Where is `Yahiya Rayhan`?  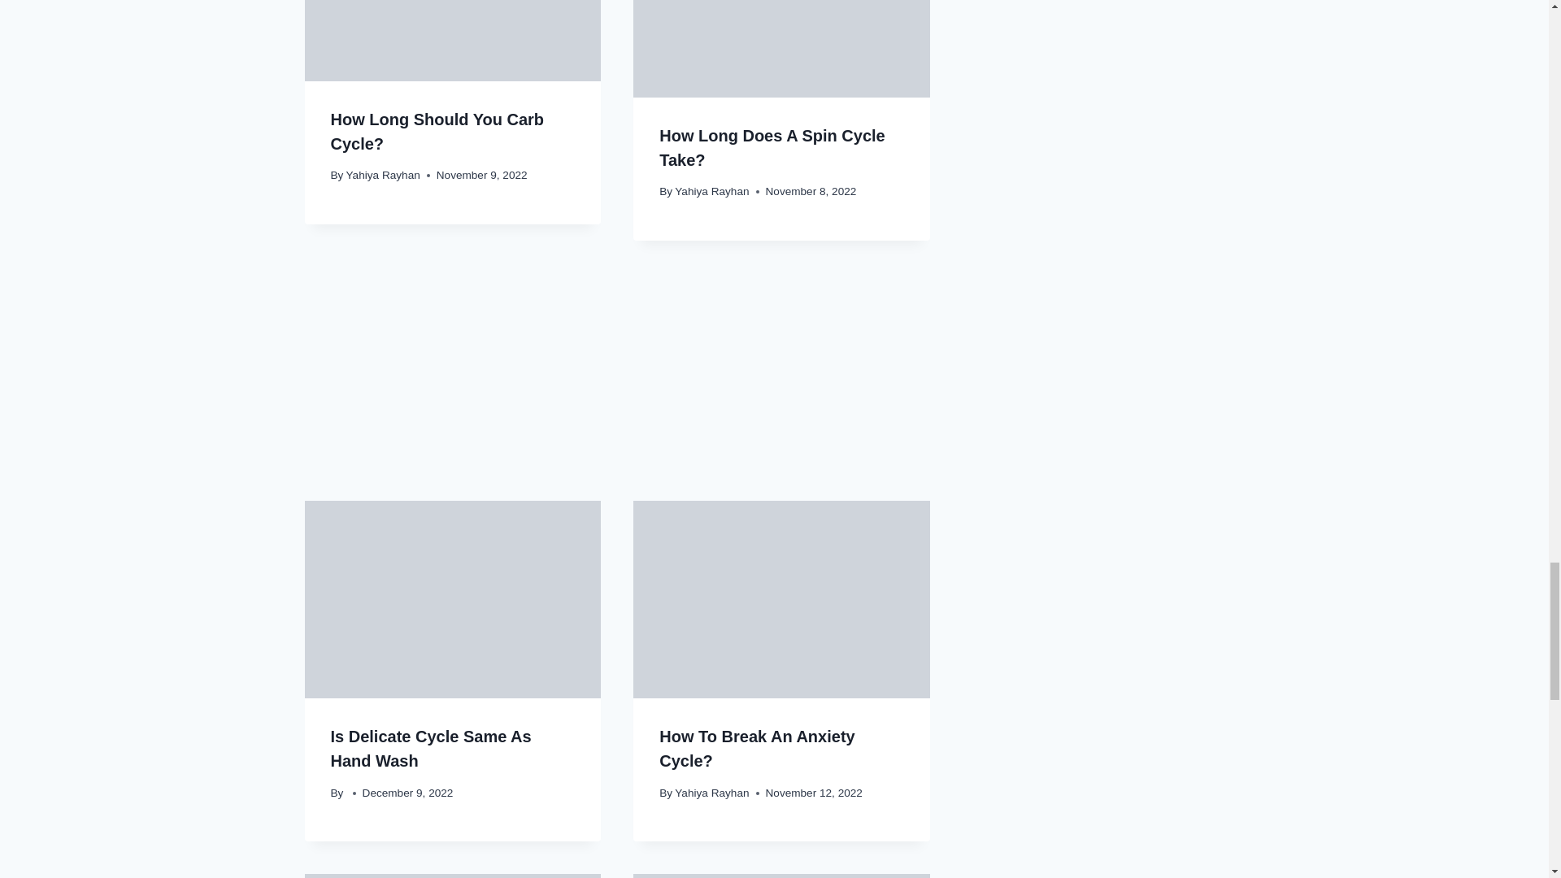 Yahiya Rayhan is located at coordinates (711, 792).